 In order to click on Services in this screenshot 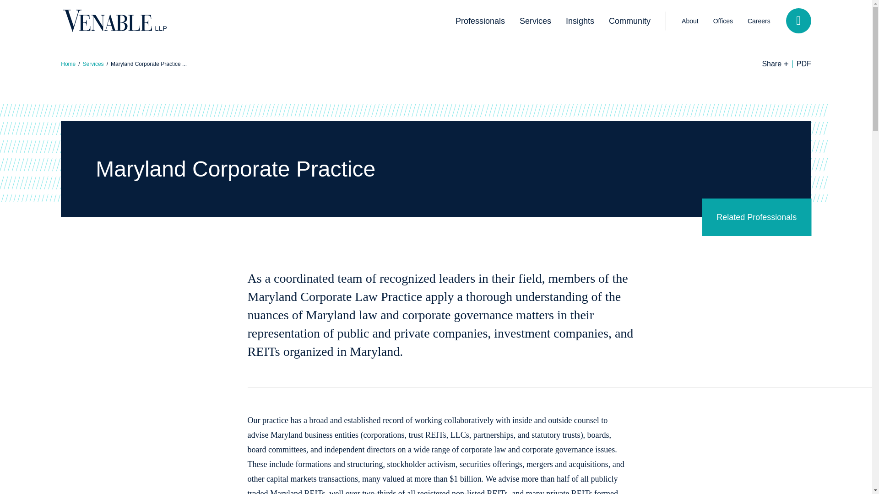, I will do `click(535, 21)`.